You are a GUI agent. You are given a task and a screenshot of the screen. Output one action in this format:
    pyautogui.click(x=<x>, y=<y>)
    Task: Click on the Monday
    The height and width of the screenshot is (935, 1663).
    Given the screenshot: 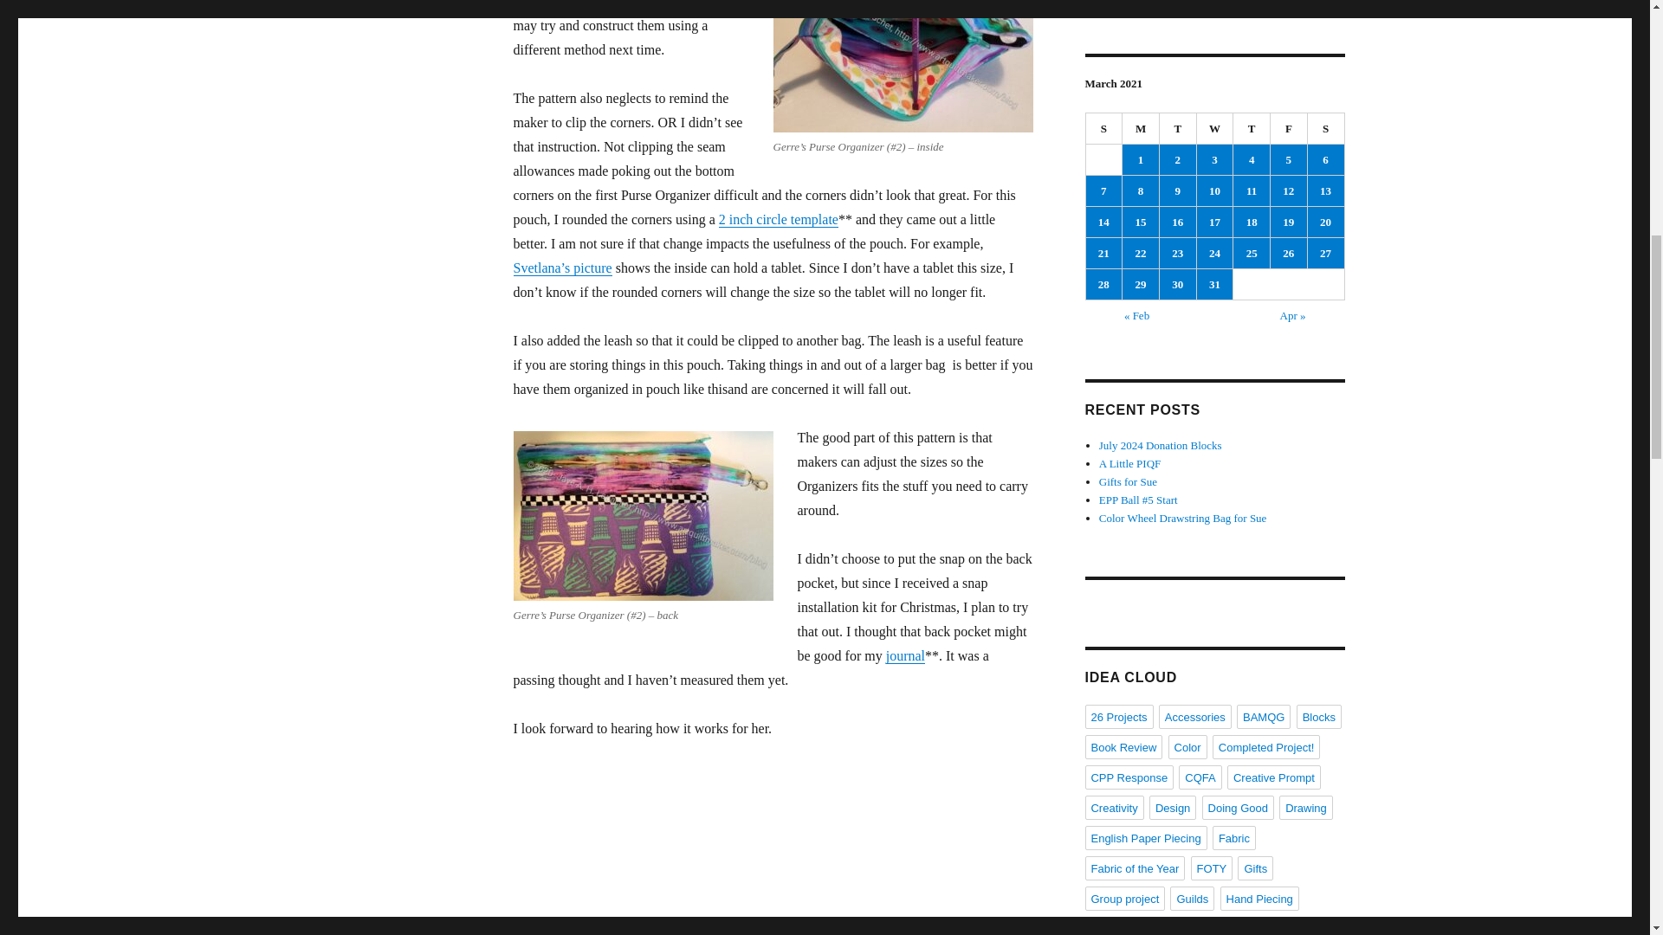 What is the action you would take?
    pyautogui.click(x=1141, y=128)
    